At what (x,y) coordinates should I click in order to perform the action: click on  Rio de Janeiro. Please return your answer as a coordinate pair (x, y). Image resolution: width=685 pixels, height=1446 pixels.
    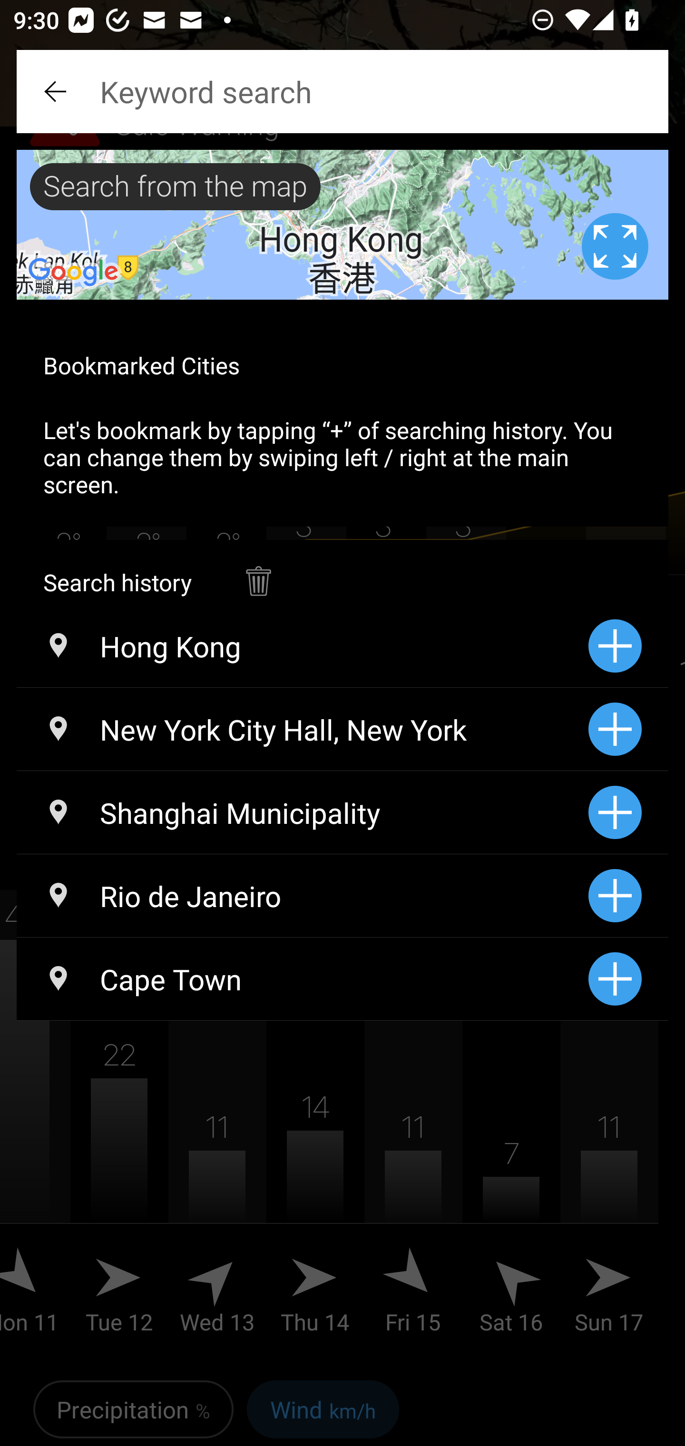
    Looking at the image, I should click on (302, 895).